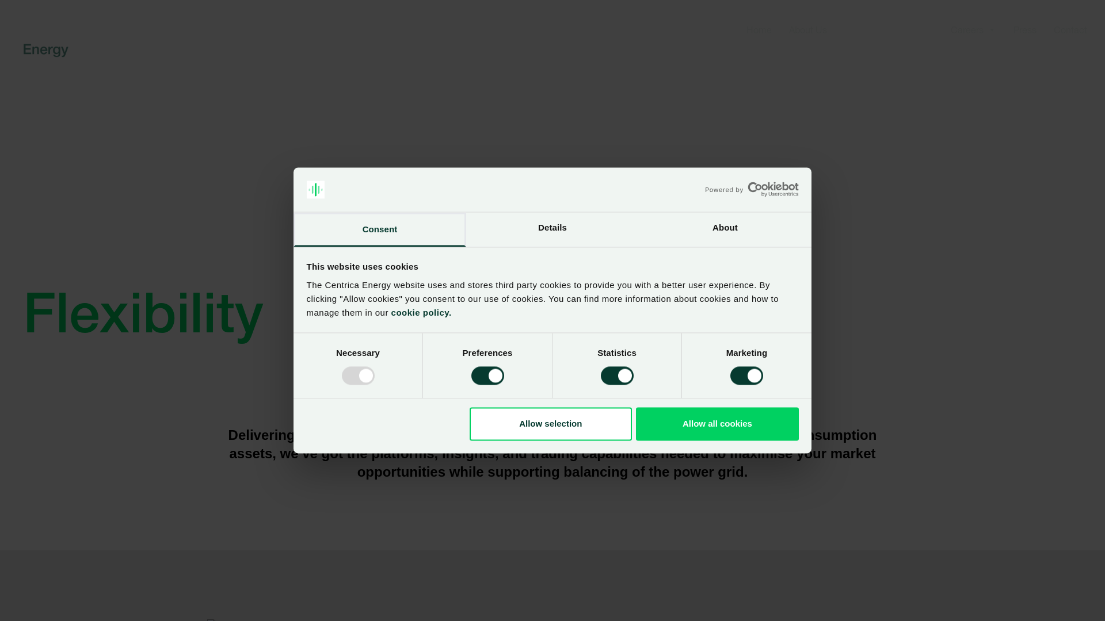 The height and width of the screenshot is (621, 1105). What do you see at coordinates (1025, 30) in the screenshot?
I see `Press` at bounding box center [1025, 30].